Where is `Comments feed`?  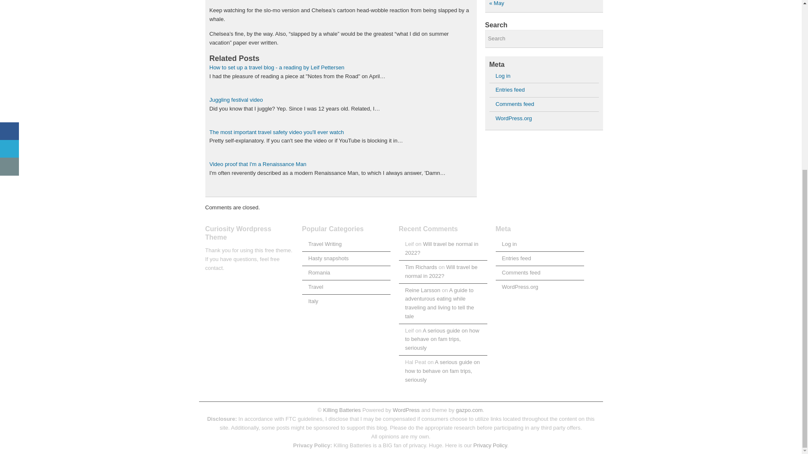 Comments feed is located at coordinates (521, 272).